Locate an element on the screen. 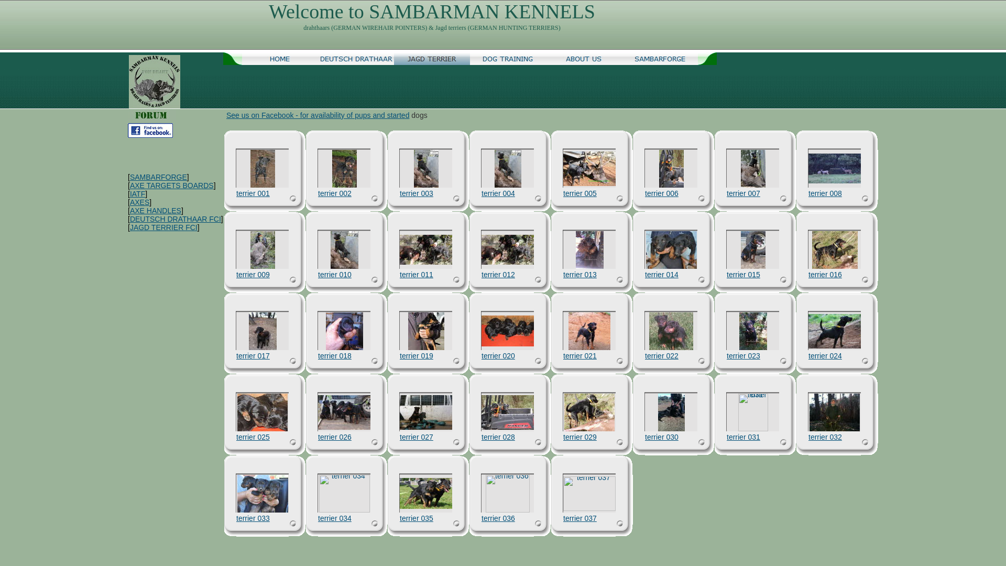 This screenshot has width=1006, height=566. terrier 016 is located at coordinates (835, 250).